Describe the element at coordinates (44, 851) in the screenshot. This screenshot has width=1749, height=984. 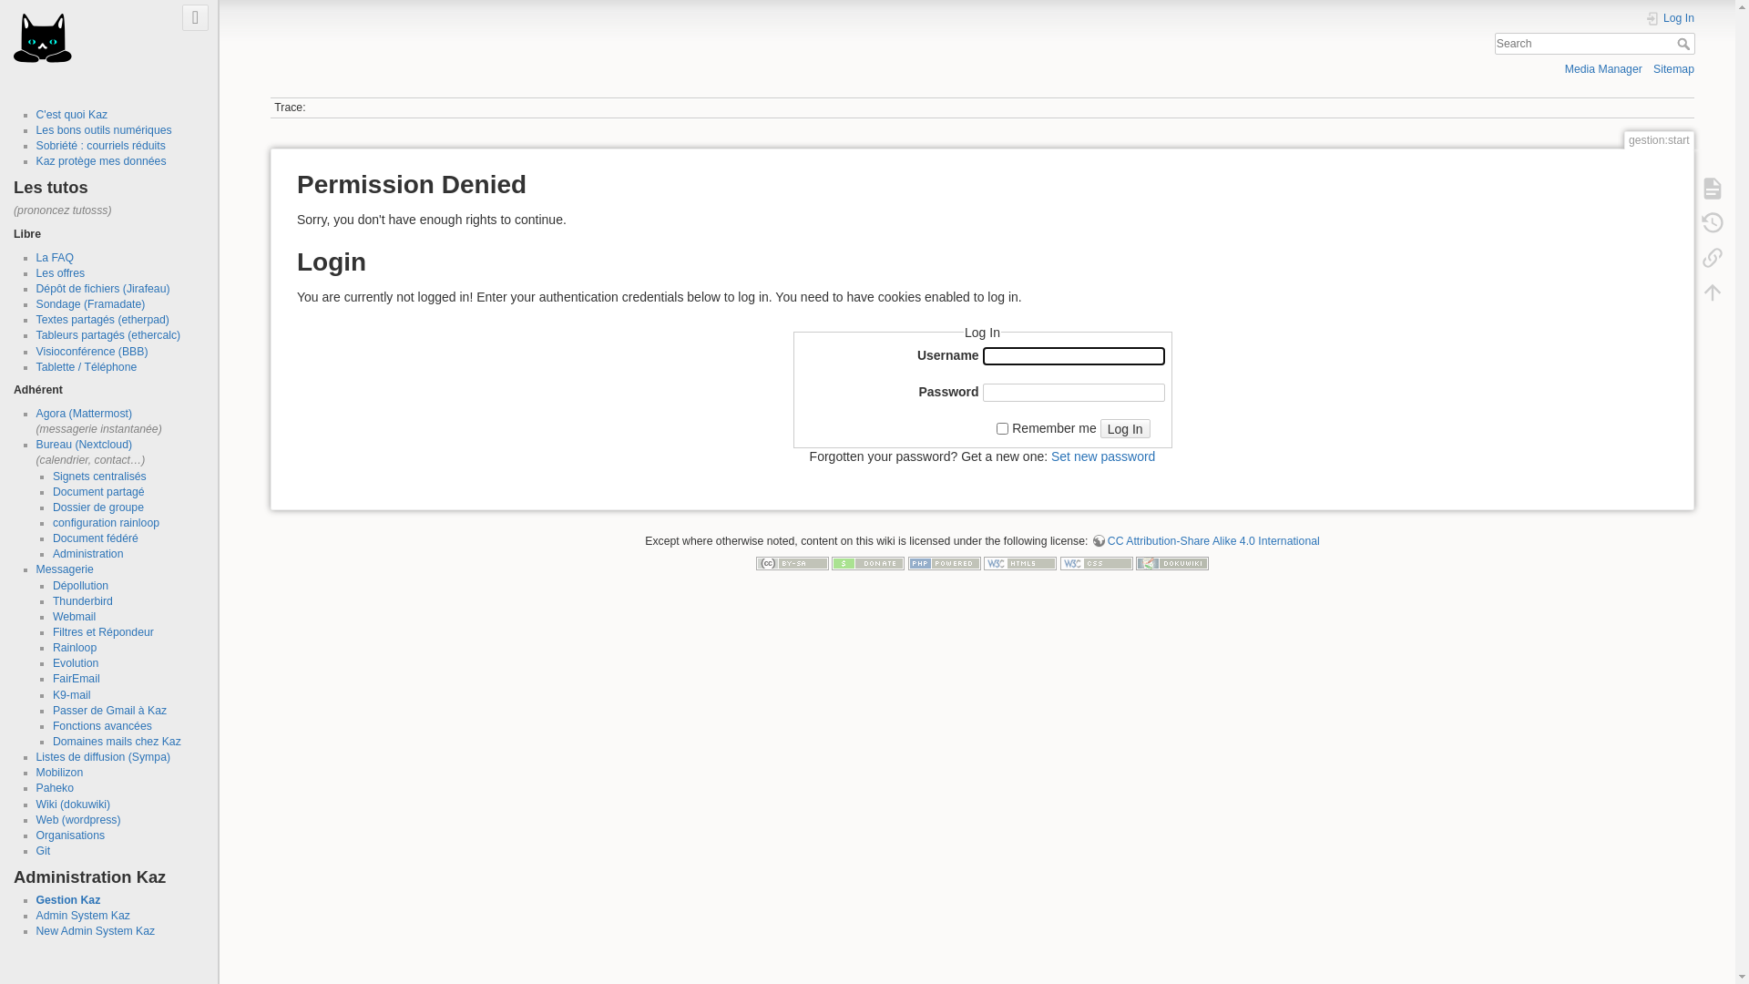
I see `Git` at that location.